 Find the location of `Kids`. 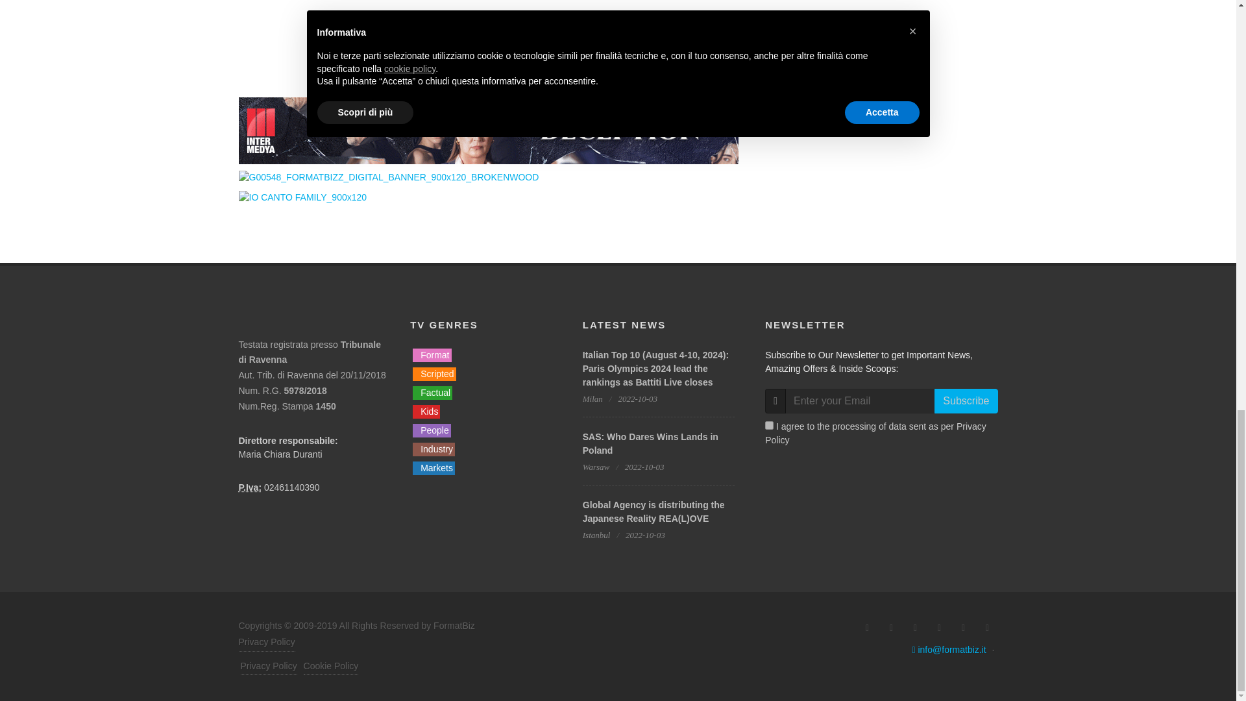

Kids is located at coordinates (426, 412).